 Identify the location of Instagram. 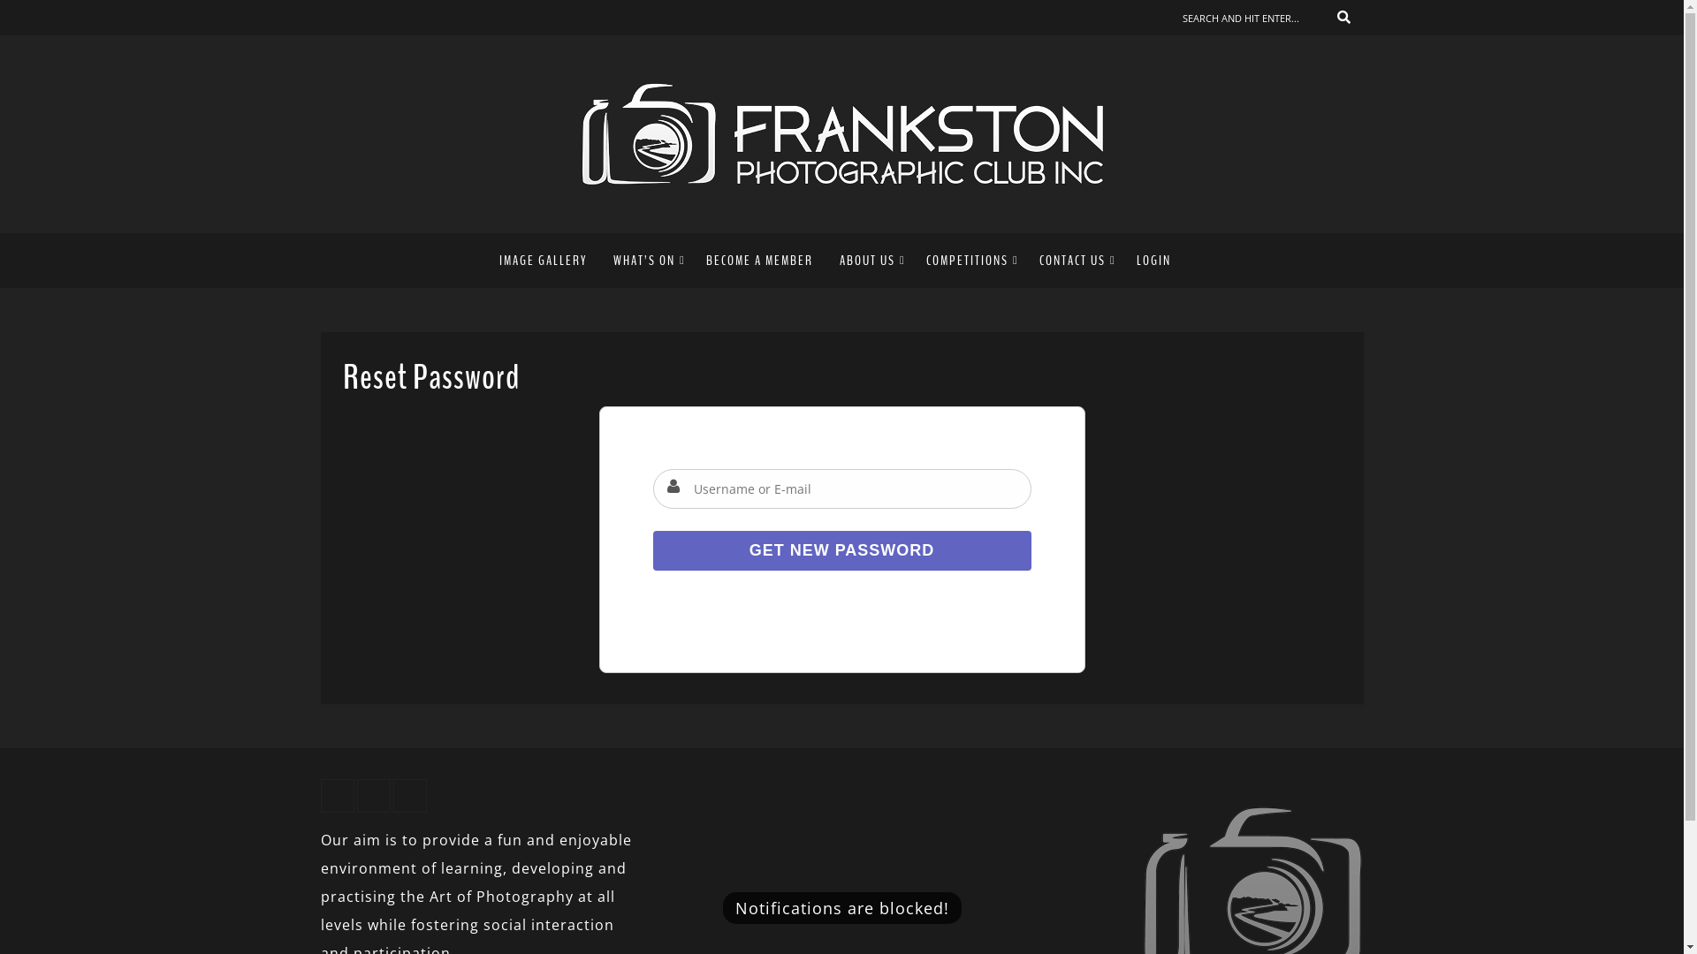
(388, 18).